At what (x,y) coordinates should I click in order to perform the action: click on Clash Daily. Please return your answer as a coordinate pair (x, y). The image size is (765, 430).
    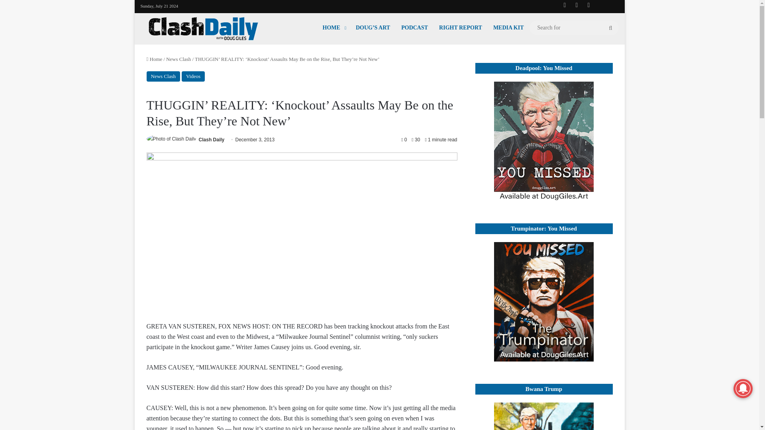
    Looking at the image, I should click on (212, 139).